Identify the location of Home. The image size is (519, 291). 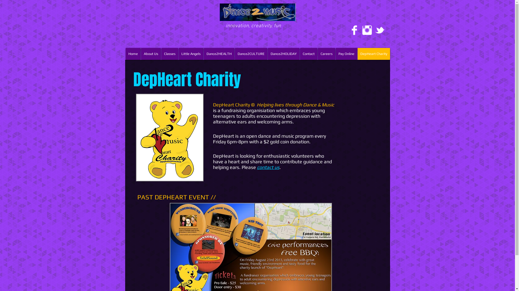
(133, 54).